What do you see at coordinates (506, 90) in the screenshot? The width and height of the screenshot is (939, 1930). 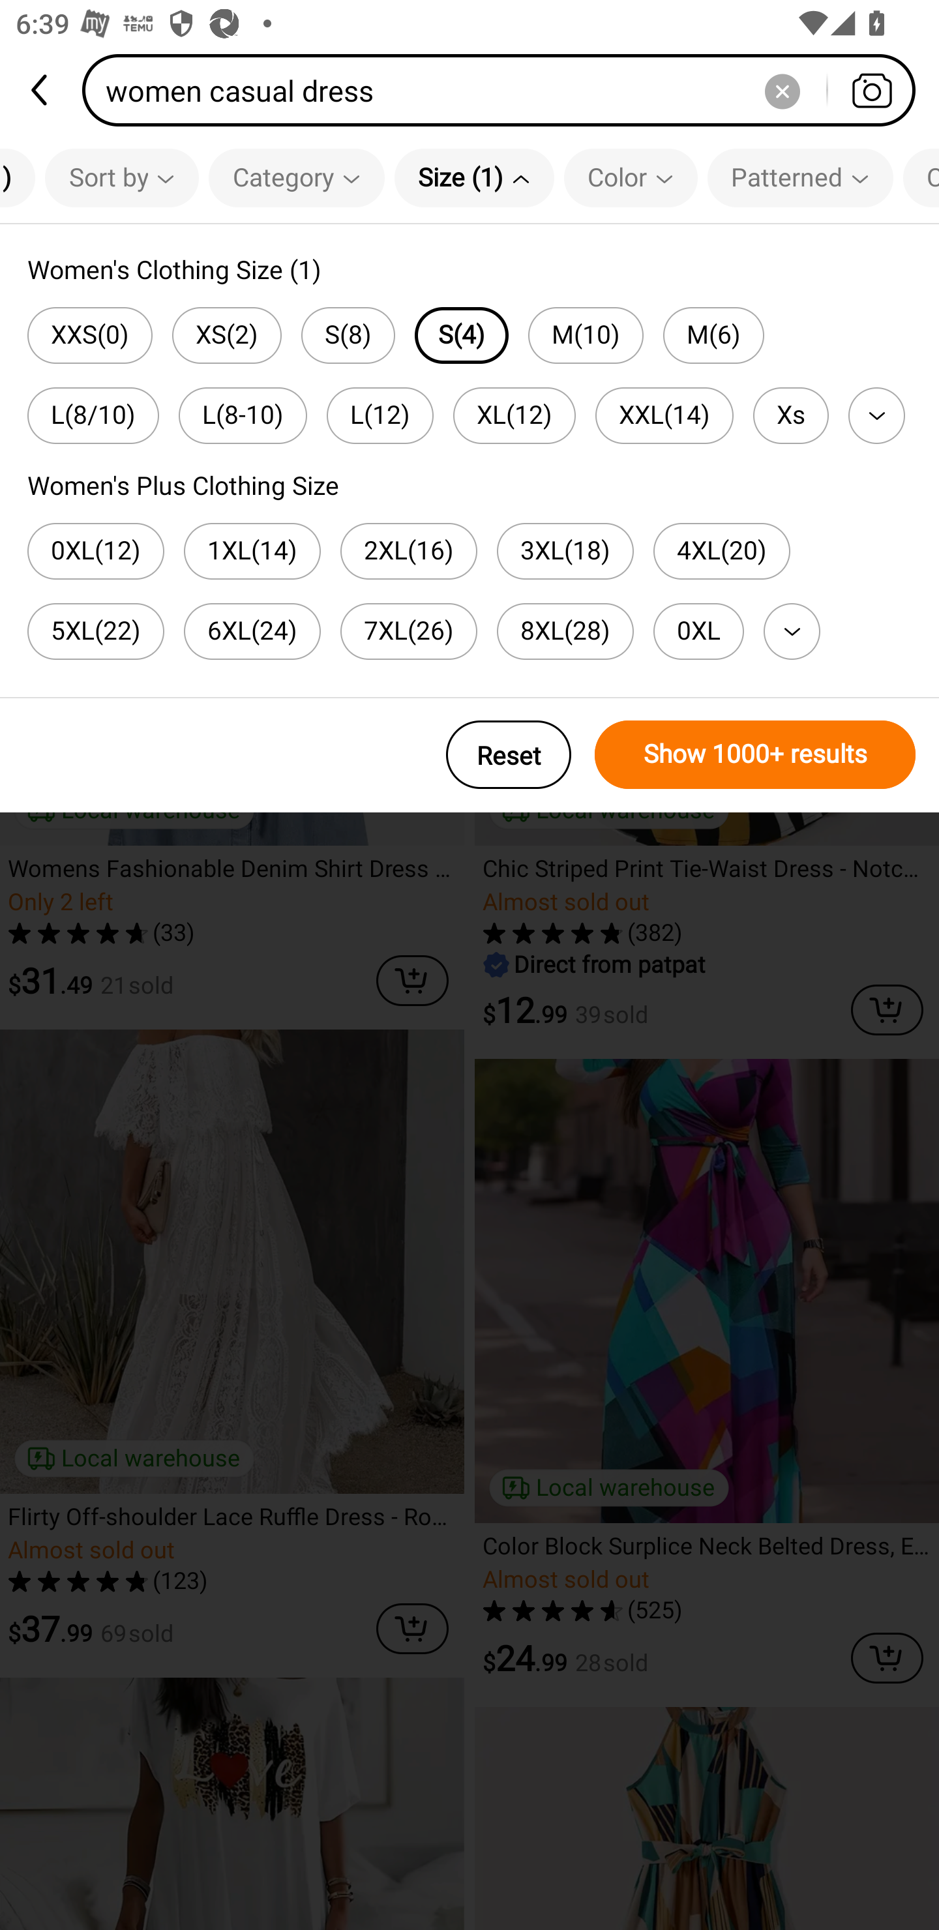 I see `women casual dress` at bounding box center [506, 90].